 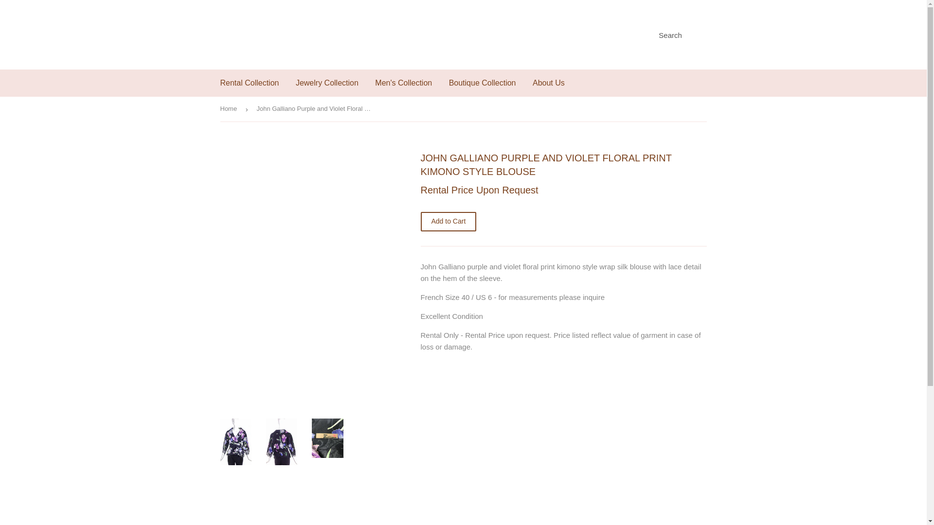 What do you see at coordinates (548, 83) in the screenshot?
I see `About Us` at bounding box center [548, 83].